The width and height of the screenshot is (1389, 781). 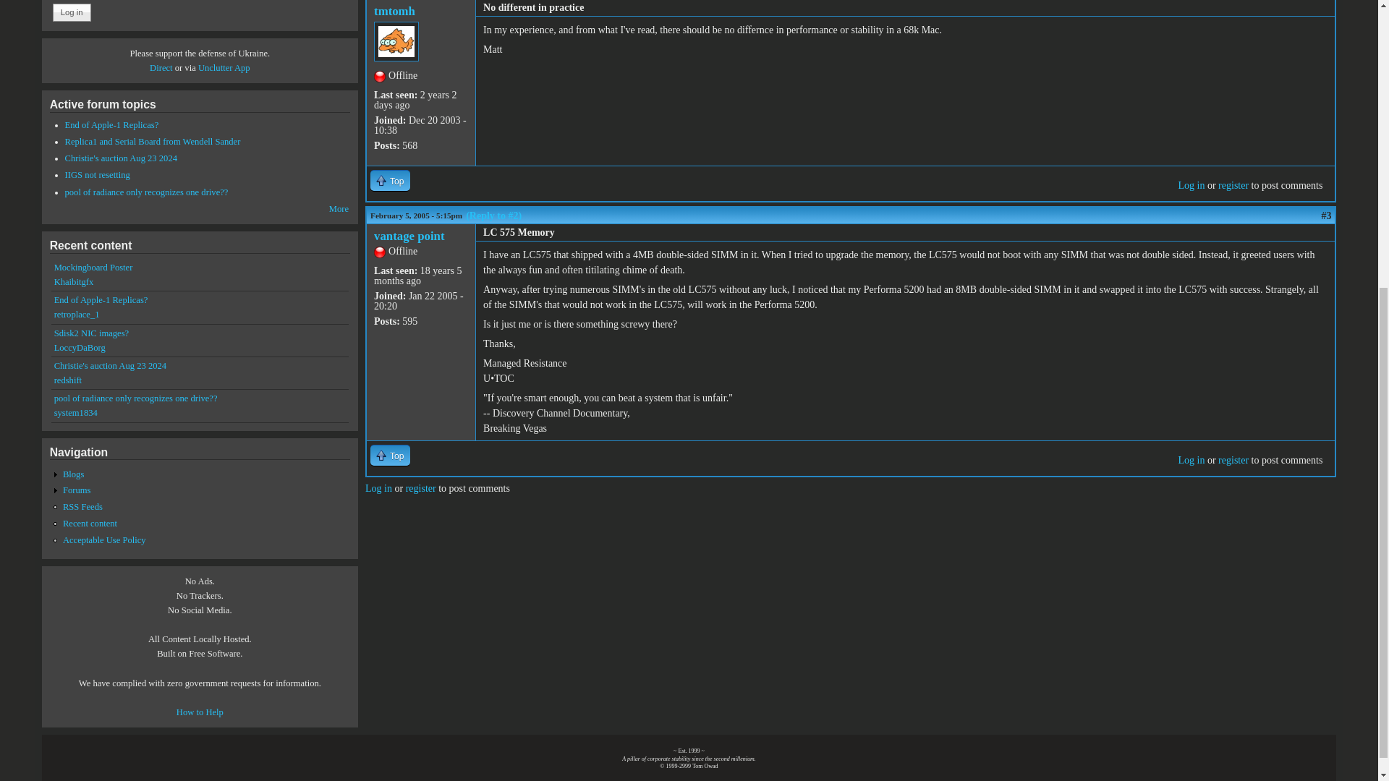 I want to click on View user profile., so click(x=409, y=236).